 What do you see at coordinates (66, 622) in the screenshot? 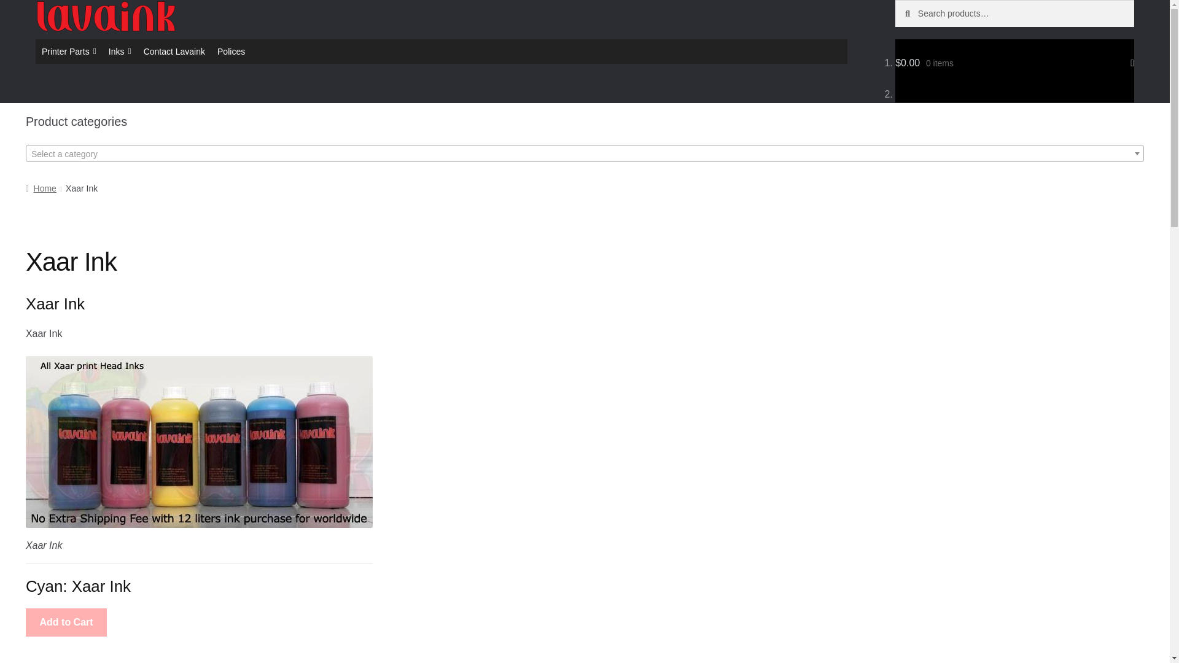
I see `Add to Cart` at bounding box center [66, 622].